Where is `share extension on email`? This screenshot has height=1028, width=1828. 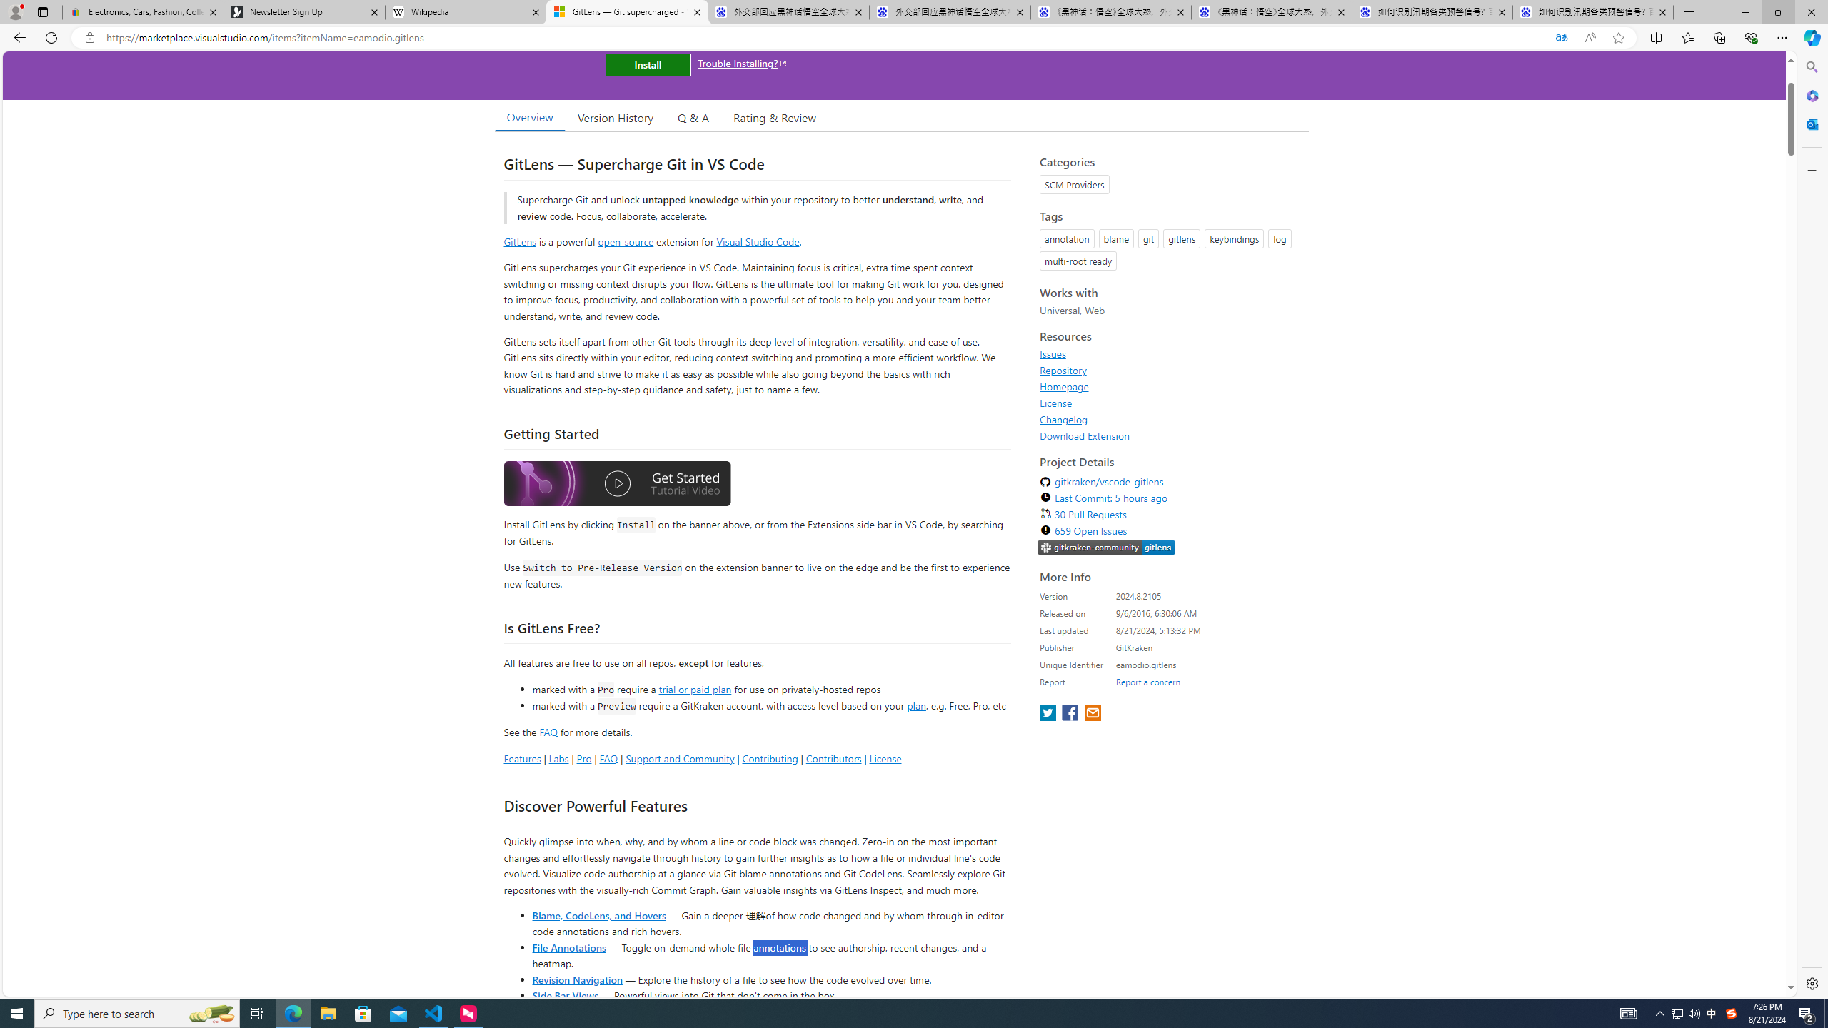 share extension on email is located at coordinates (1092, 714).